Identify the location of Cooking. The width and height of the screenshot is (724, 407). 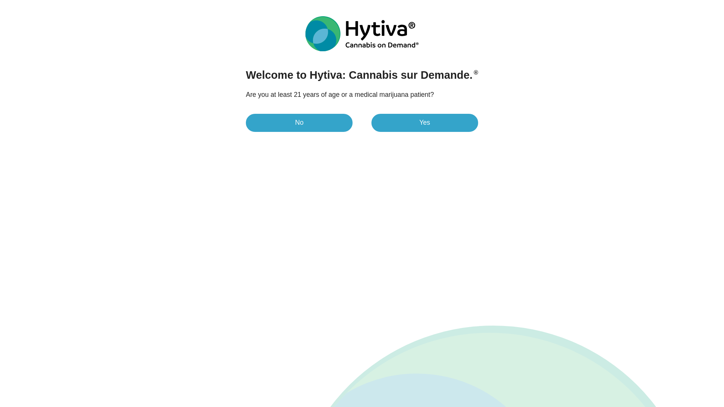
(522, 166).